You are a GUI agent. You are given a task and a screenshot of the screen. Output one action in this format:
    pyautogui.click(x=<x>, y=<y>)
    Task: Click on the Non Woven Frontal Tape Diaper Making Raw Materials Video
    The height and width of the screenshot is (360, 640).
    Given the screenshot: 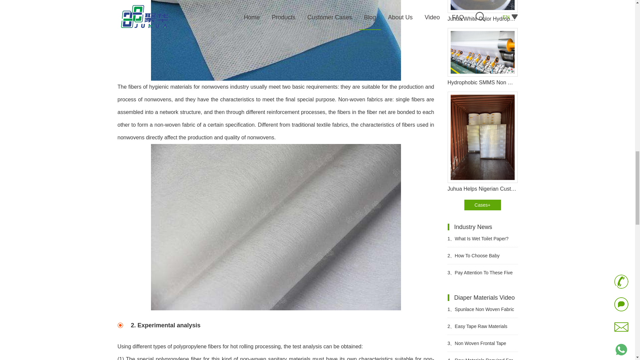 What is the action you would take?
    pyautogui.click(x=482, y=343)
    